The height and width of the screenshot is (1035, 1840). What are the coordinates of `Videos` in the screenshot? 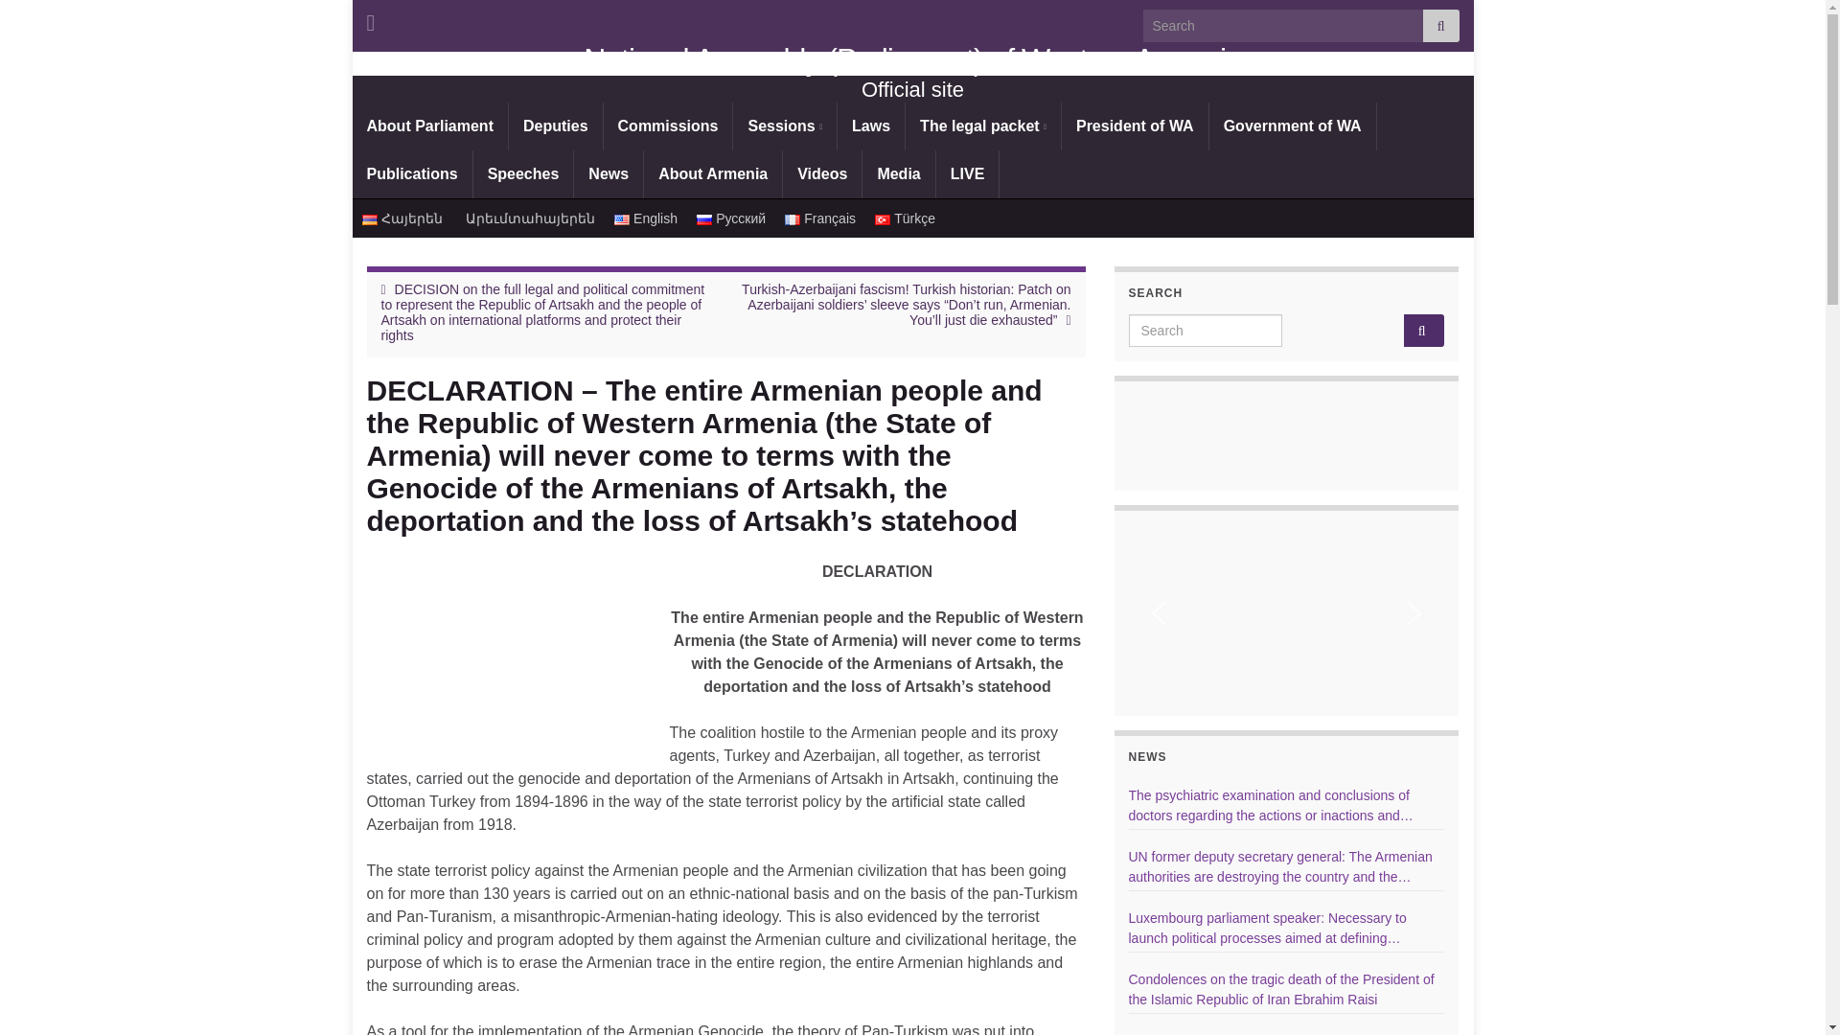 It's located at (822, 174).